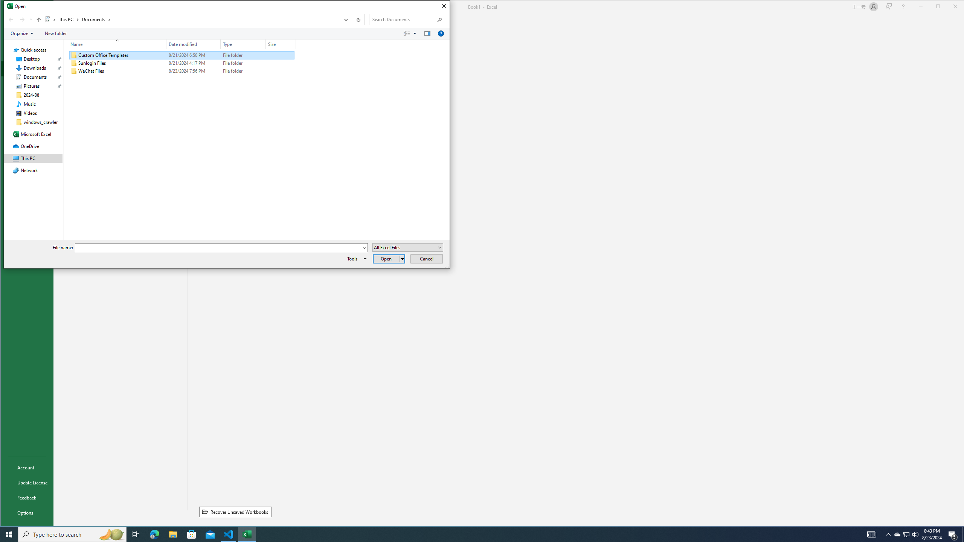 This screenshot has height=542, width=964. I want to click on Size, so click(281, 71).